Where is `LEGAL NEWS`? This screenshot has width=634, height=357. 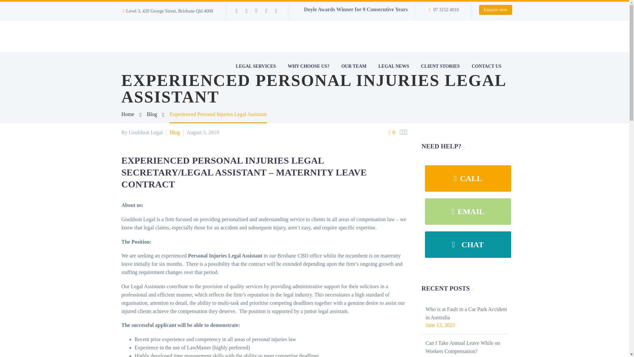
LEGAL NEWS is located at coordinates (394, 66).